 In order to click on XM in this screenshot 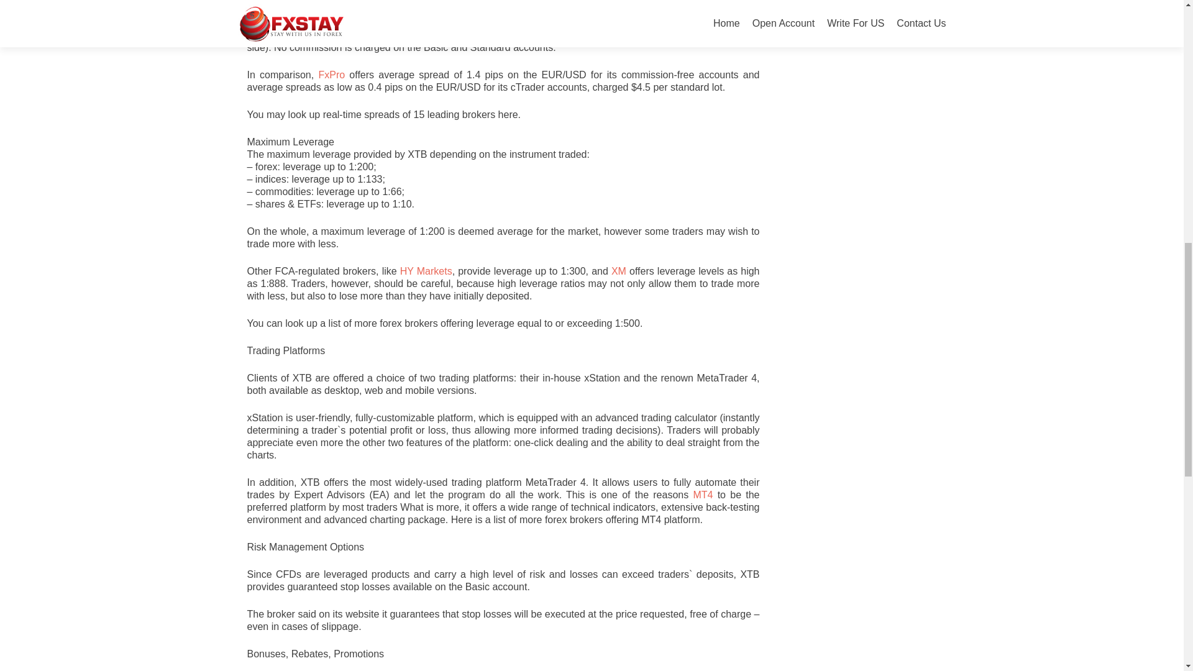, I will do `click(619, 271)`.